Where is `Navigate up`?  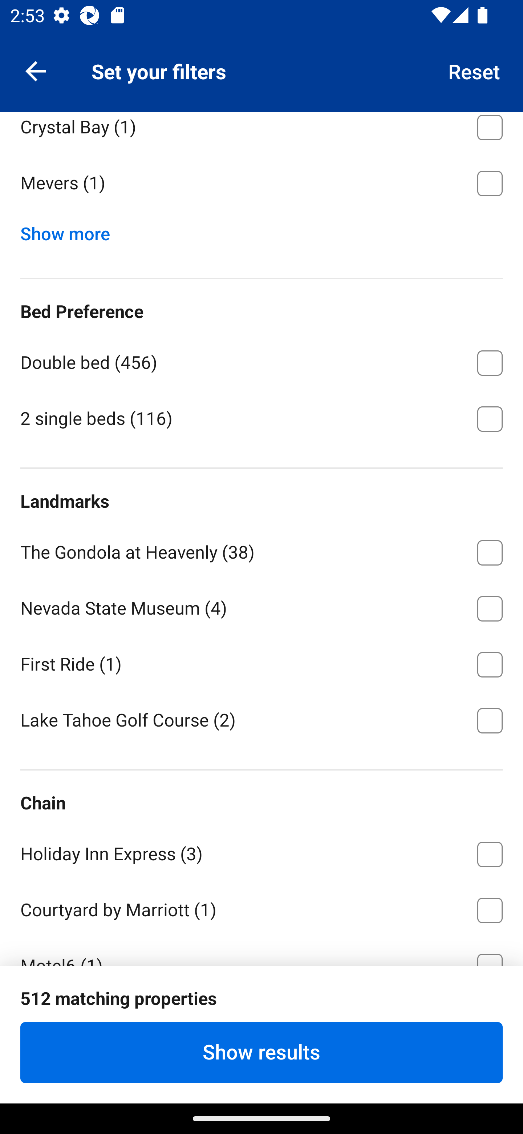 Navigate up is located at coordinates (36, 71).